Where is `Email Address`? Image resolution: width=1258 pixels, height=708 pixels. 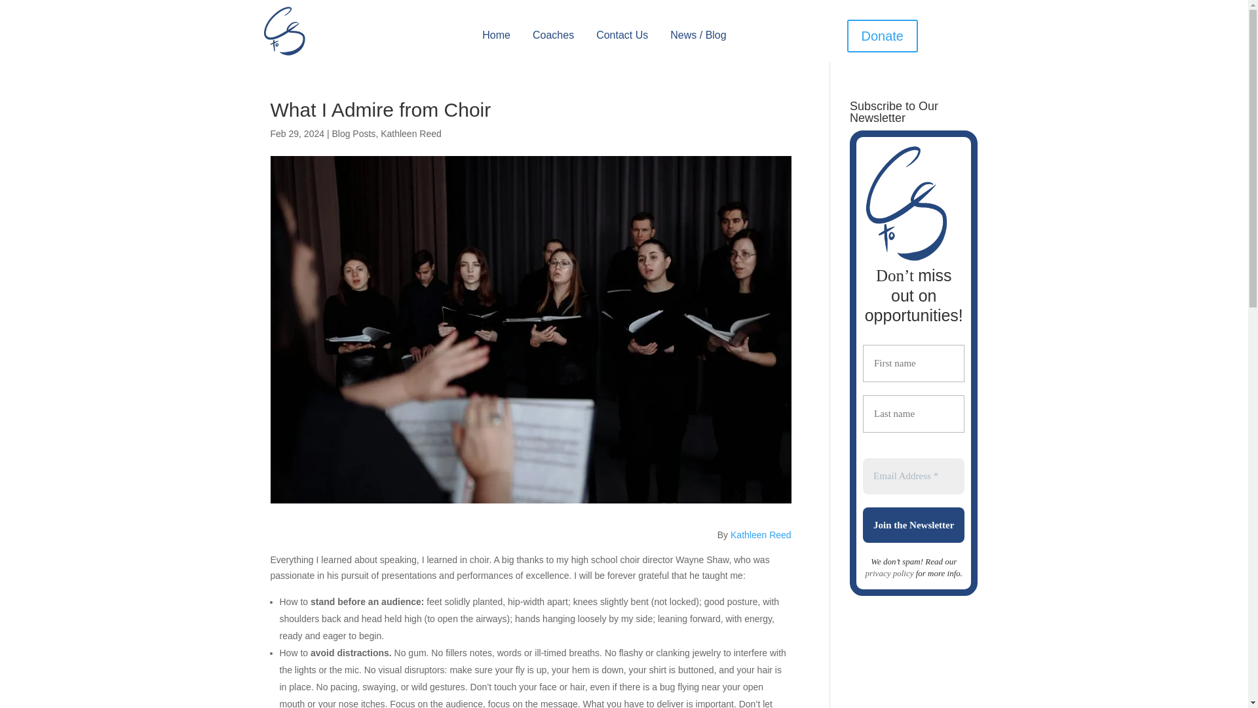
Email Address is located at coordinates (913, 476).